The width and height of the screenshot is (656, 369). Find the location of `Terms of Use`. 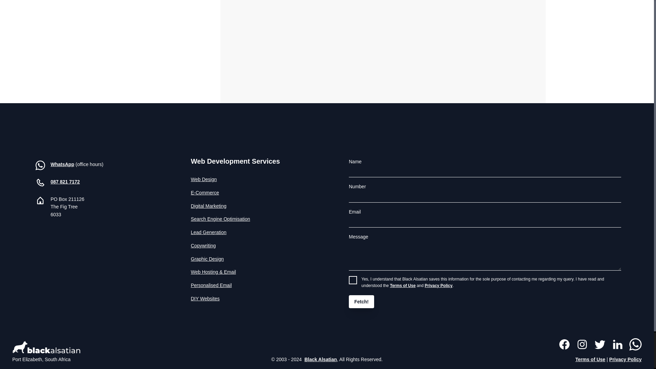

Terms of Use is located at coordinates (402, 286).